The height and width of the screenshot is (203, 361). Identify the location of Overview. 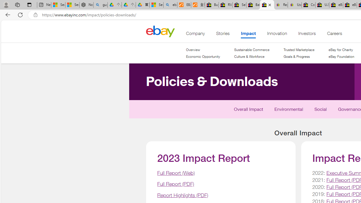
(193, 50).